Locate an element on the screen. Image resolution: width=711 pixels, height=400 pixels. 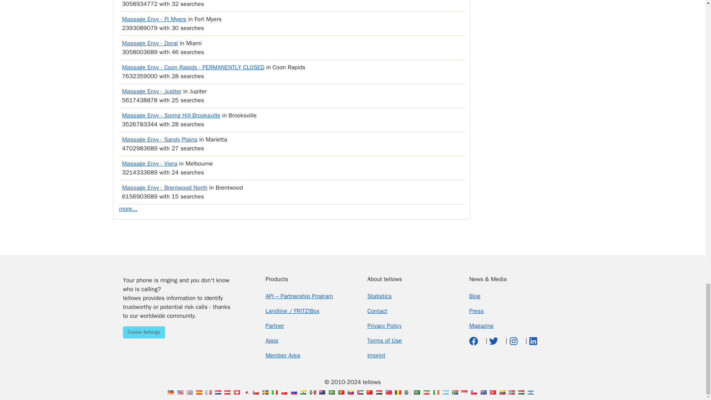
LinkedIn is located at coordinates (533, 341).